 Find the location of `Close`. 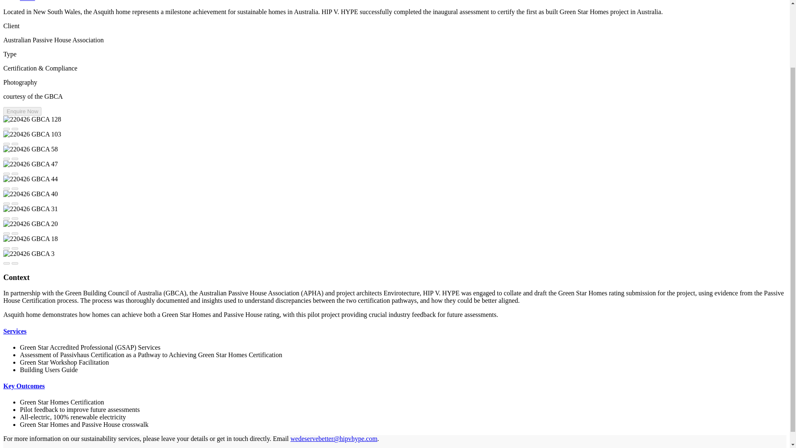

Close is located at coordinates (27, 1).